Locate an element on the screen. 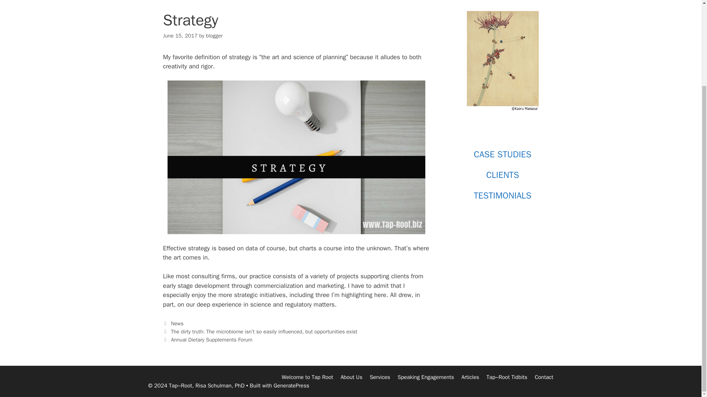  News is located at coordinates (177, 323).